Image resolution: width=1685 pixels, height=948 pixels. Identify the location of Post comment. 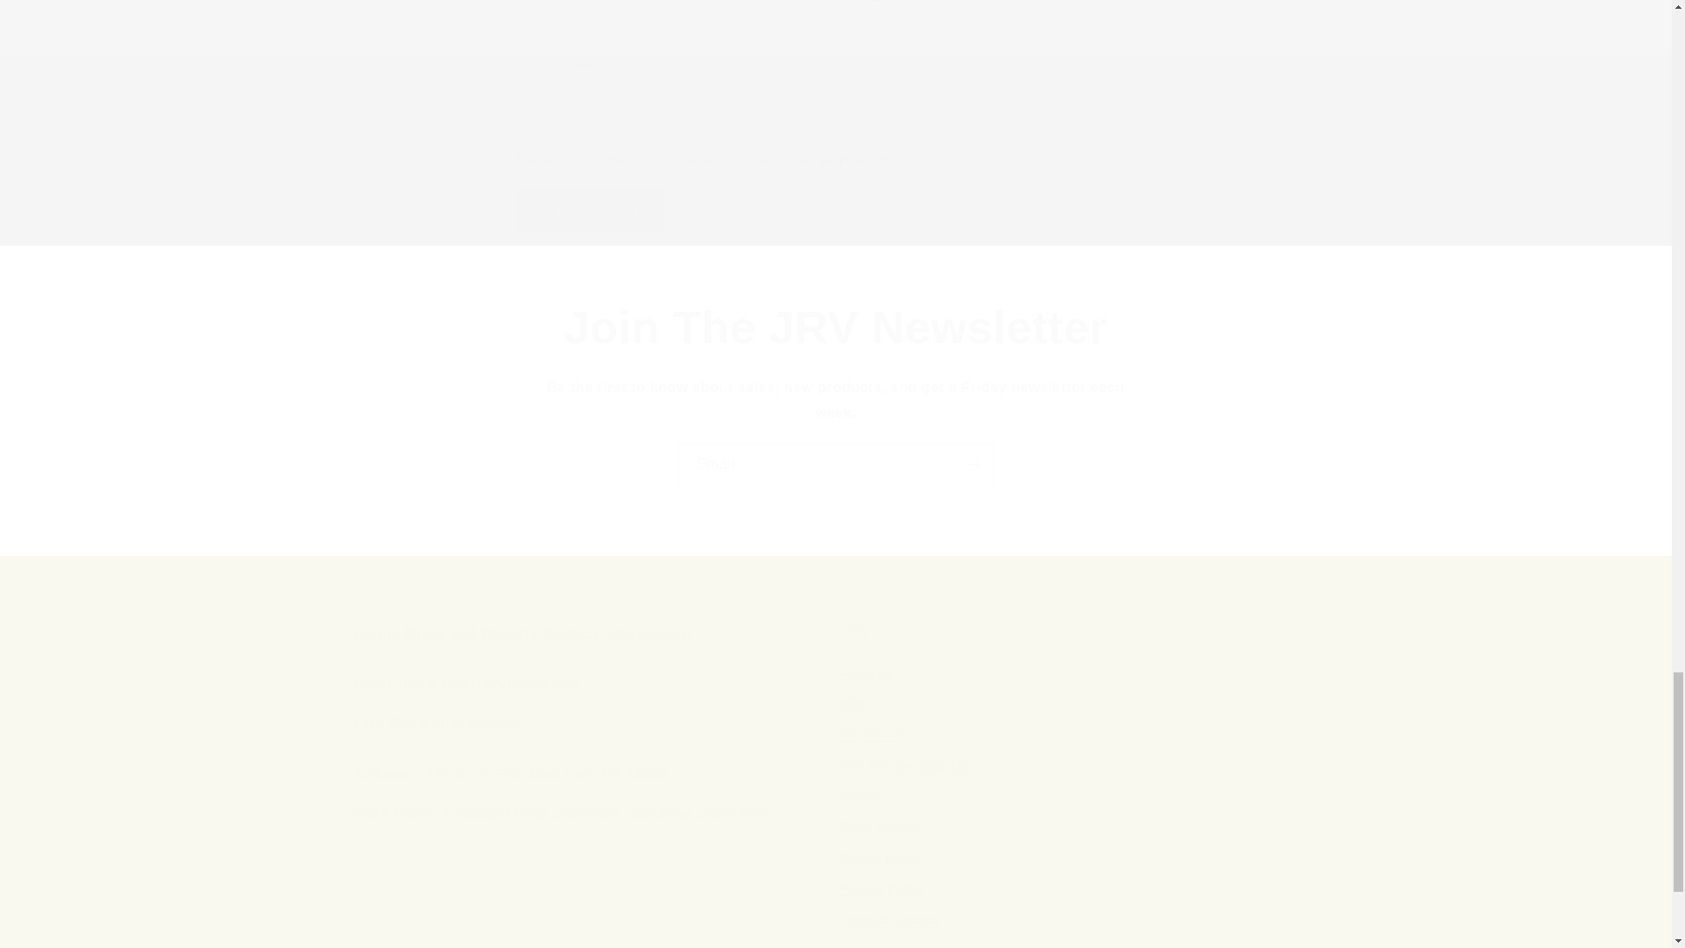
(592, 211).